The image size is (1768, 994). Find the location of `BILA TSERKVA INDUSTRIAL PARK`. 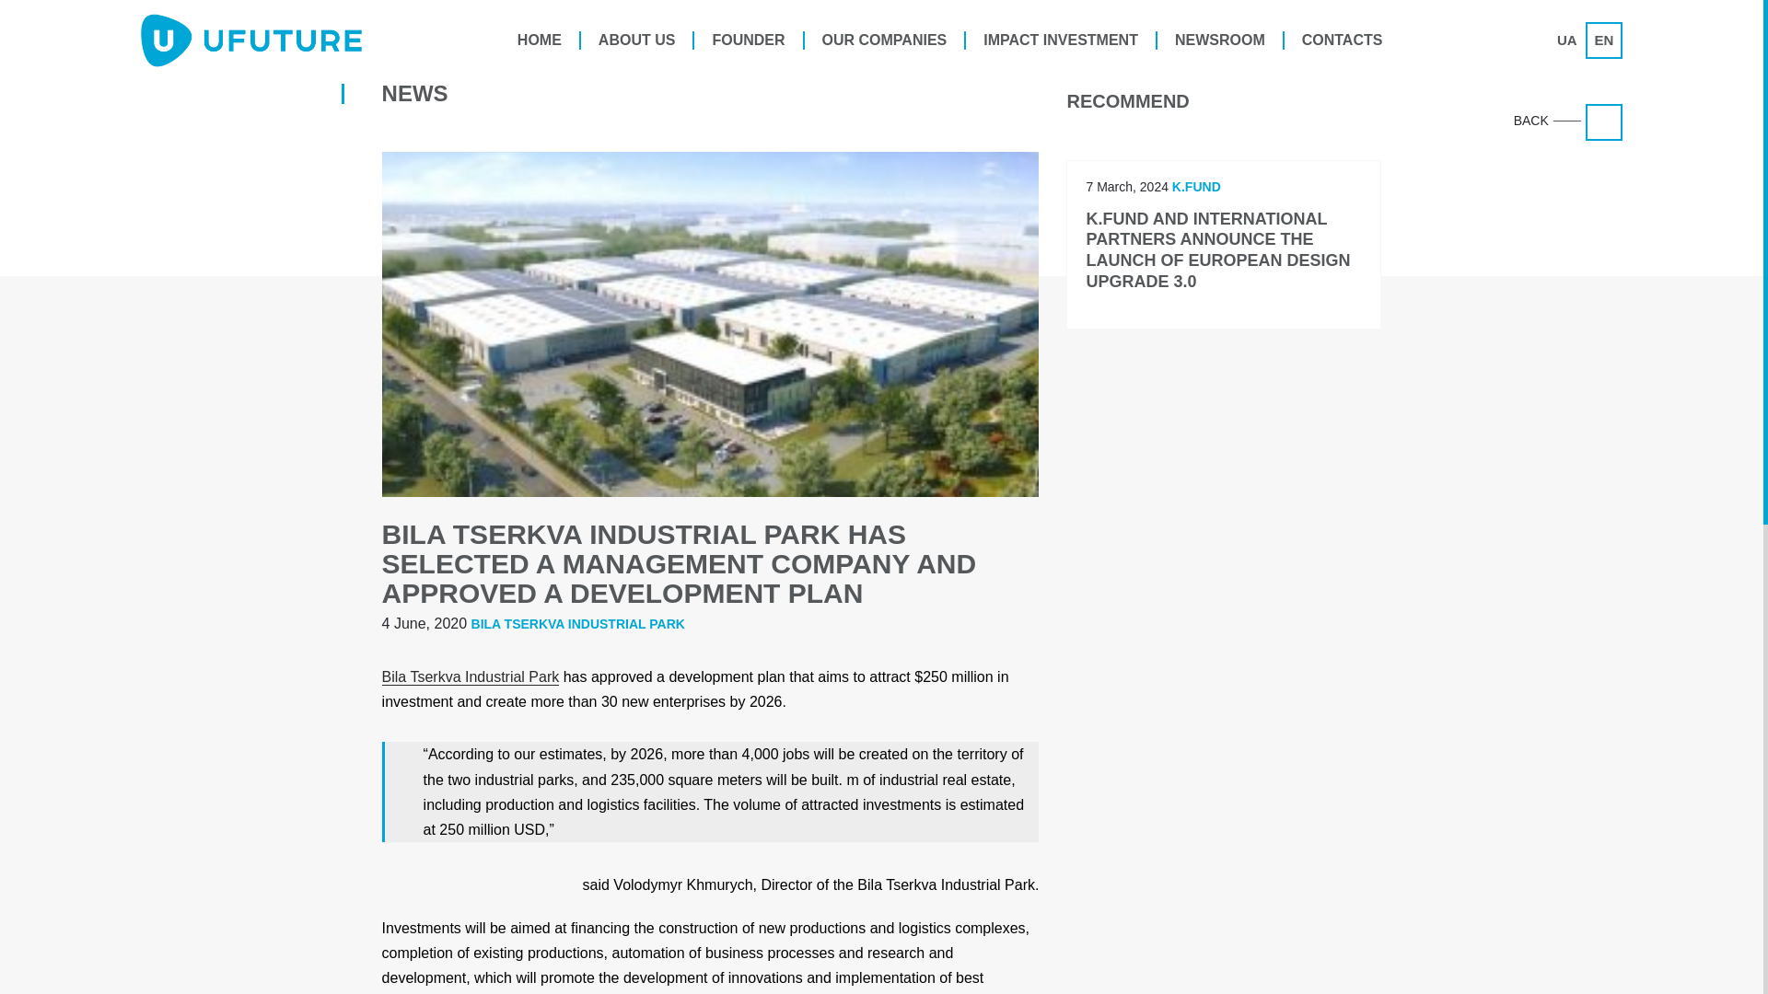

BILA TSERKVA INDUSTRIAL PARK is located at coordinates (578, 623).